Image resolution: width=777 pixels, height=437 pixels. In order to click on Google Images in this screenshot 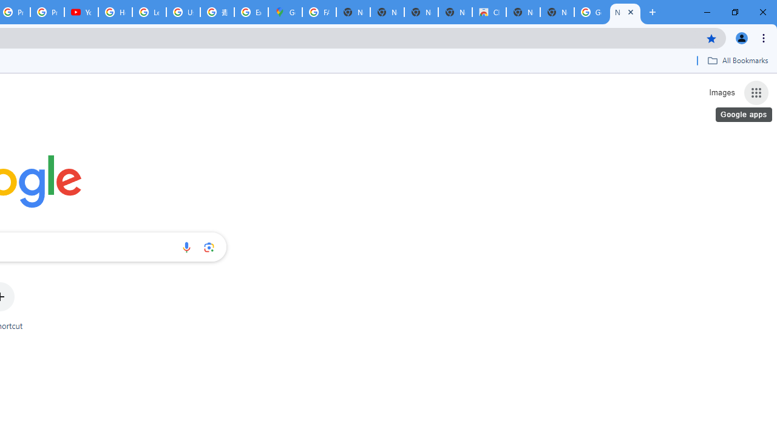, I will do `click(591, 12)`.